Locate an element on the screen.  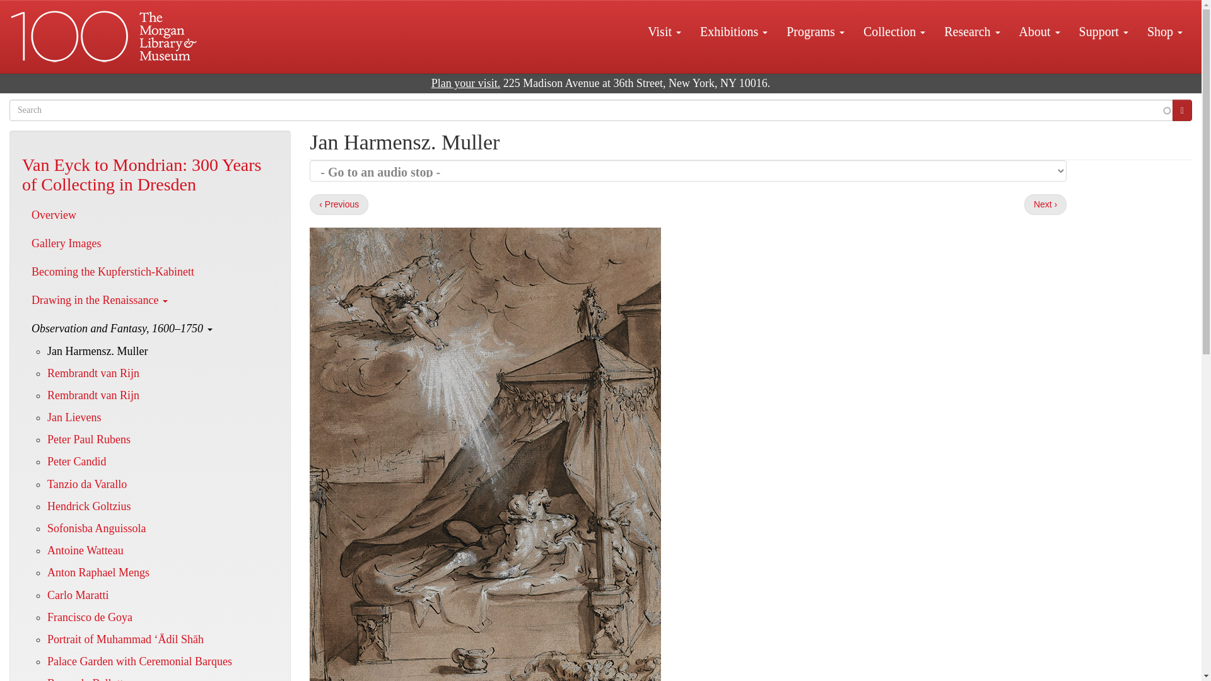
Visit is located at coordinates (664, 31).